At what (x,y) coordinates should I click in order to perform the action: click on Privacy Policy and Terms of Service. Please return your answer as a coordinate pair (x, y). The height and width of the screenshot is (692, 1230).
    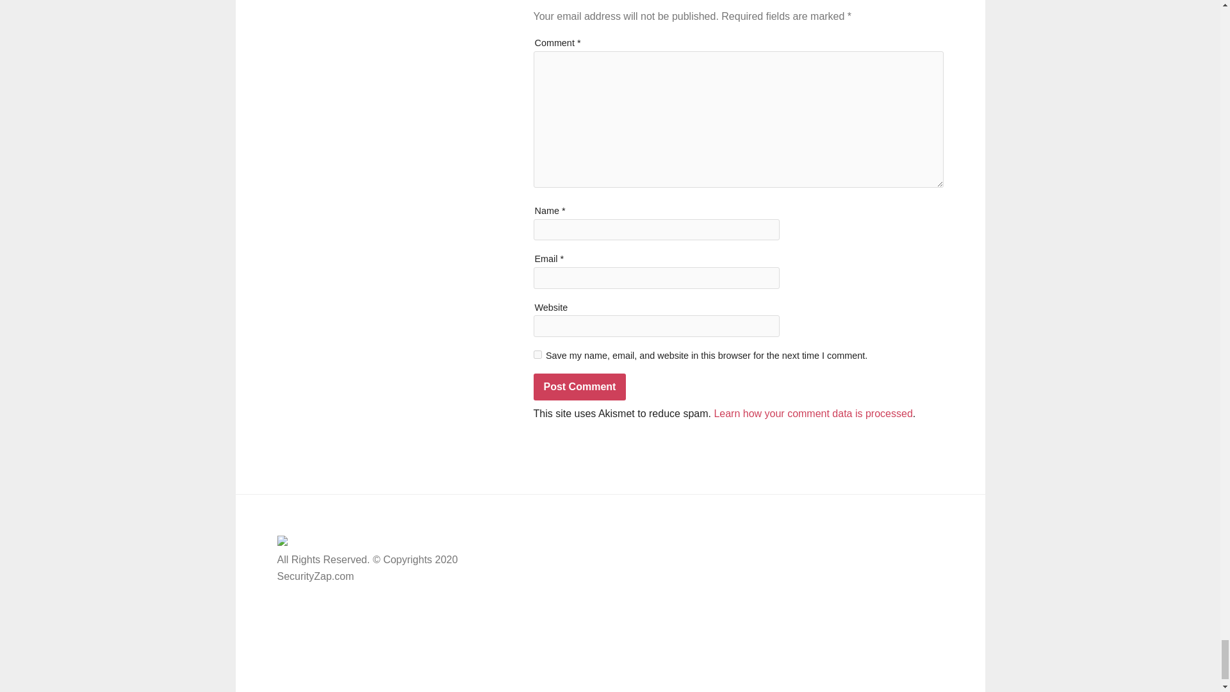
    Looking at the image, I should click on (815, 569).